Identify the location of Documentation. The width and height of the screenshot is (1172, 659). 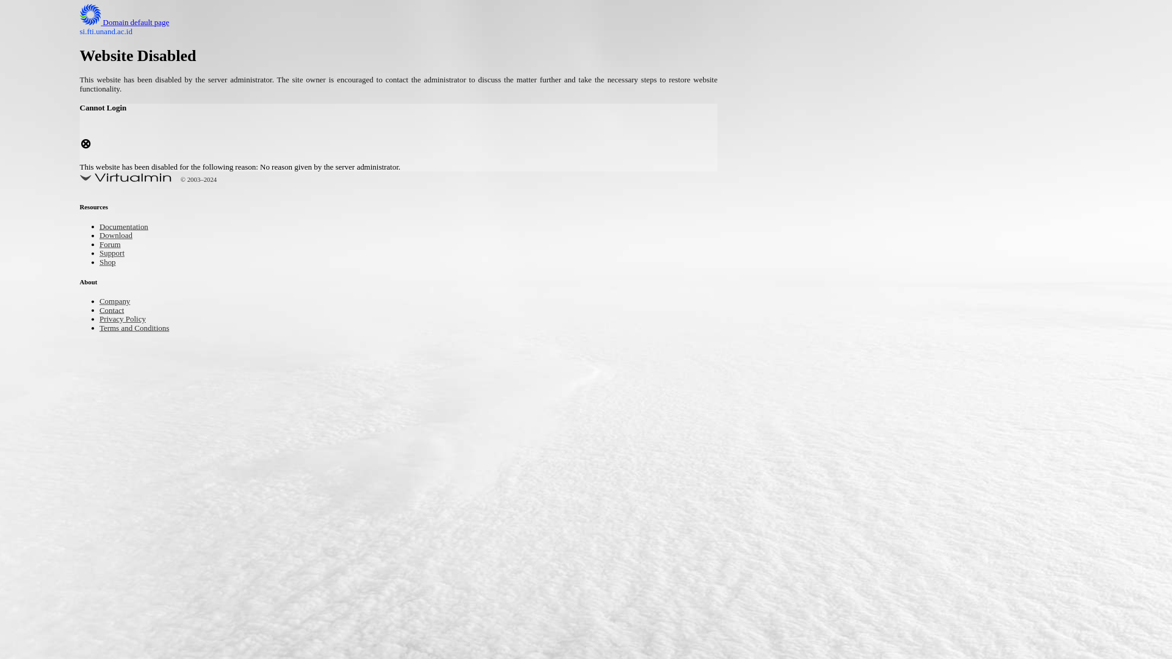
(129, 228).